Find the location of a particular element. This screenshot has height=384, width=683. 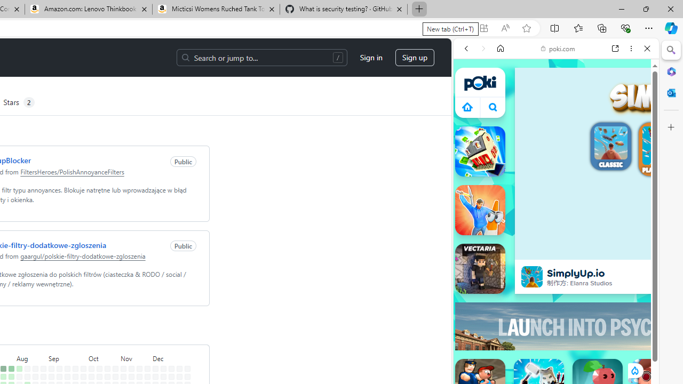

Show More Car Games is located at coordinates (621, 252).